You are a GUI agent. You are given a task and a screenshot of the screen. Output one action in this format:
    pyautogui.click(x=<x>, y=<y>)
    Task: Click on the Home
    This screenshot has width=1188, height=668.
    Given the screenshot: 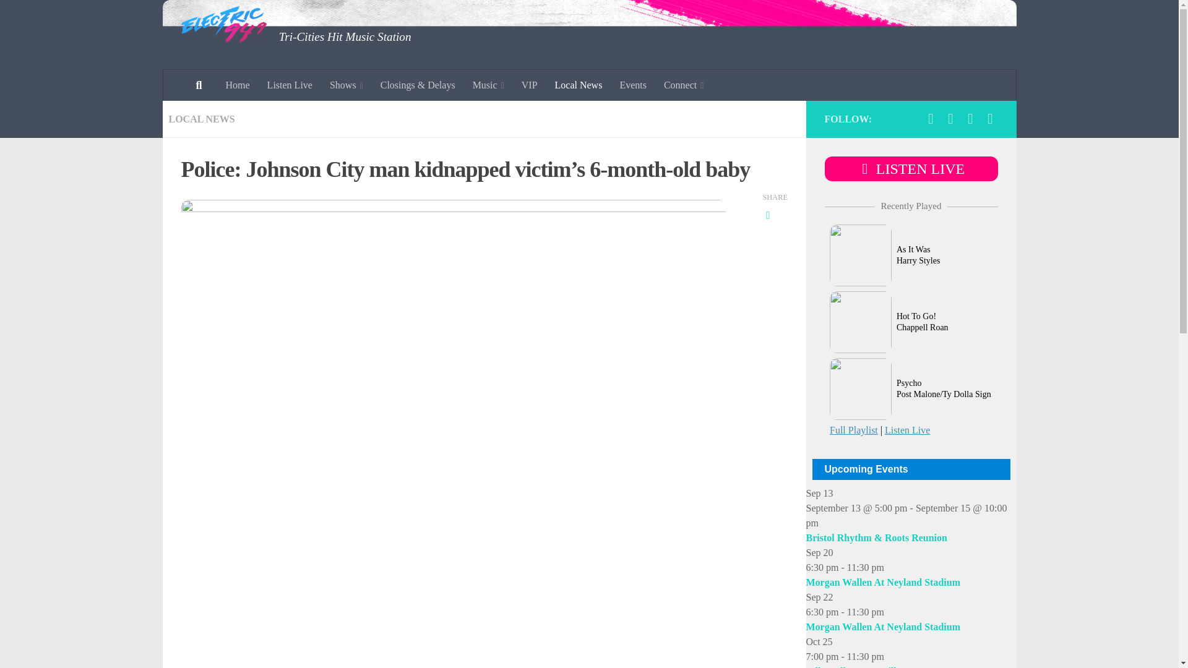 What is the action you would take?
    pyautogui.click(x=236, y=85)
    